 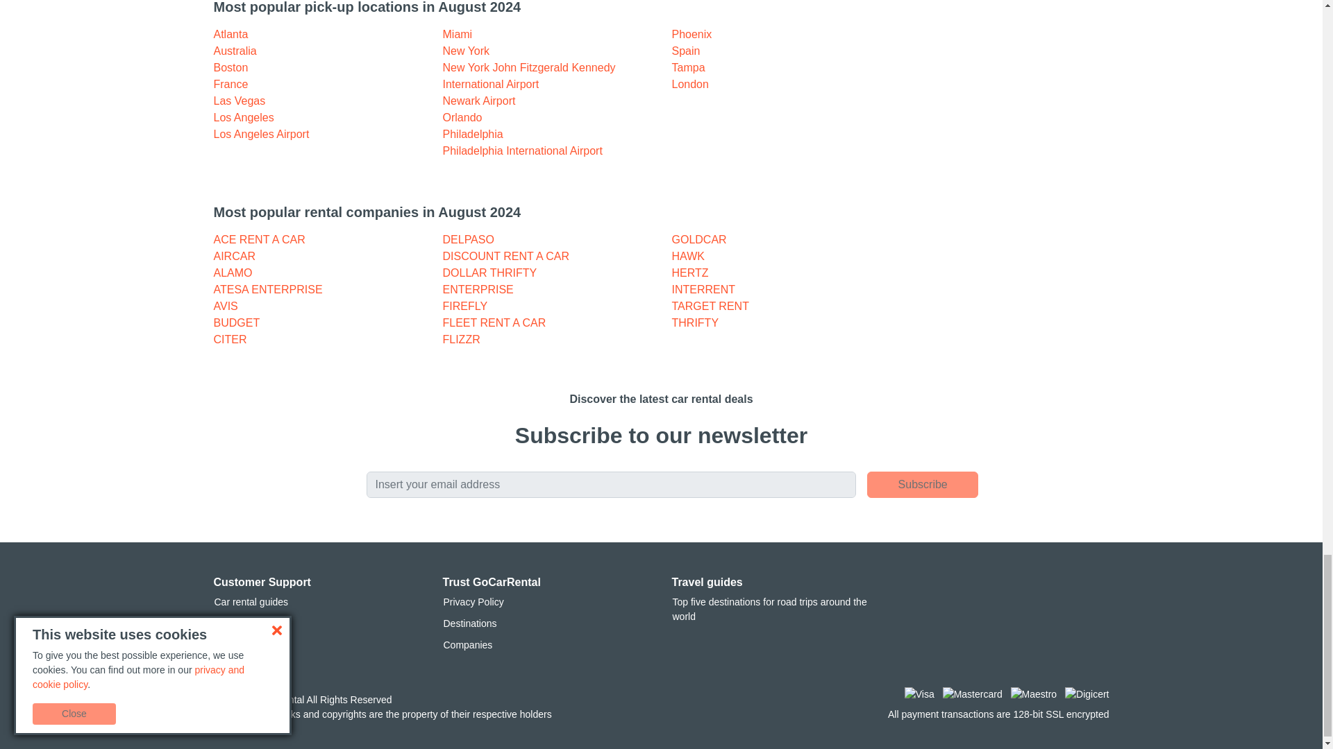 What do you see at coordinates (690, 84) in the screenshot?
I see `London` at bounding box center [690, 84].